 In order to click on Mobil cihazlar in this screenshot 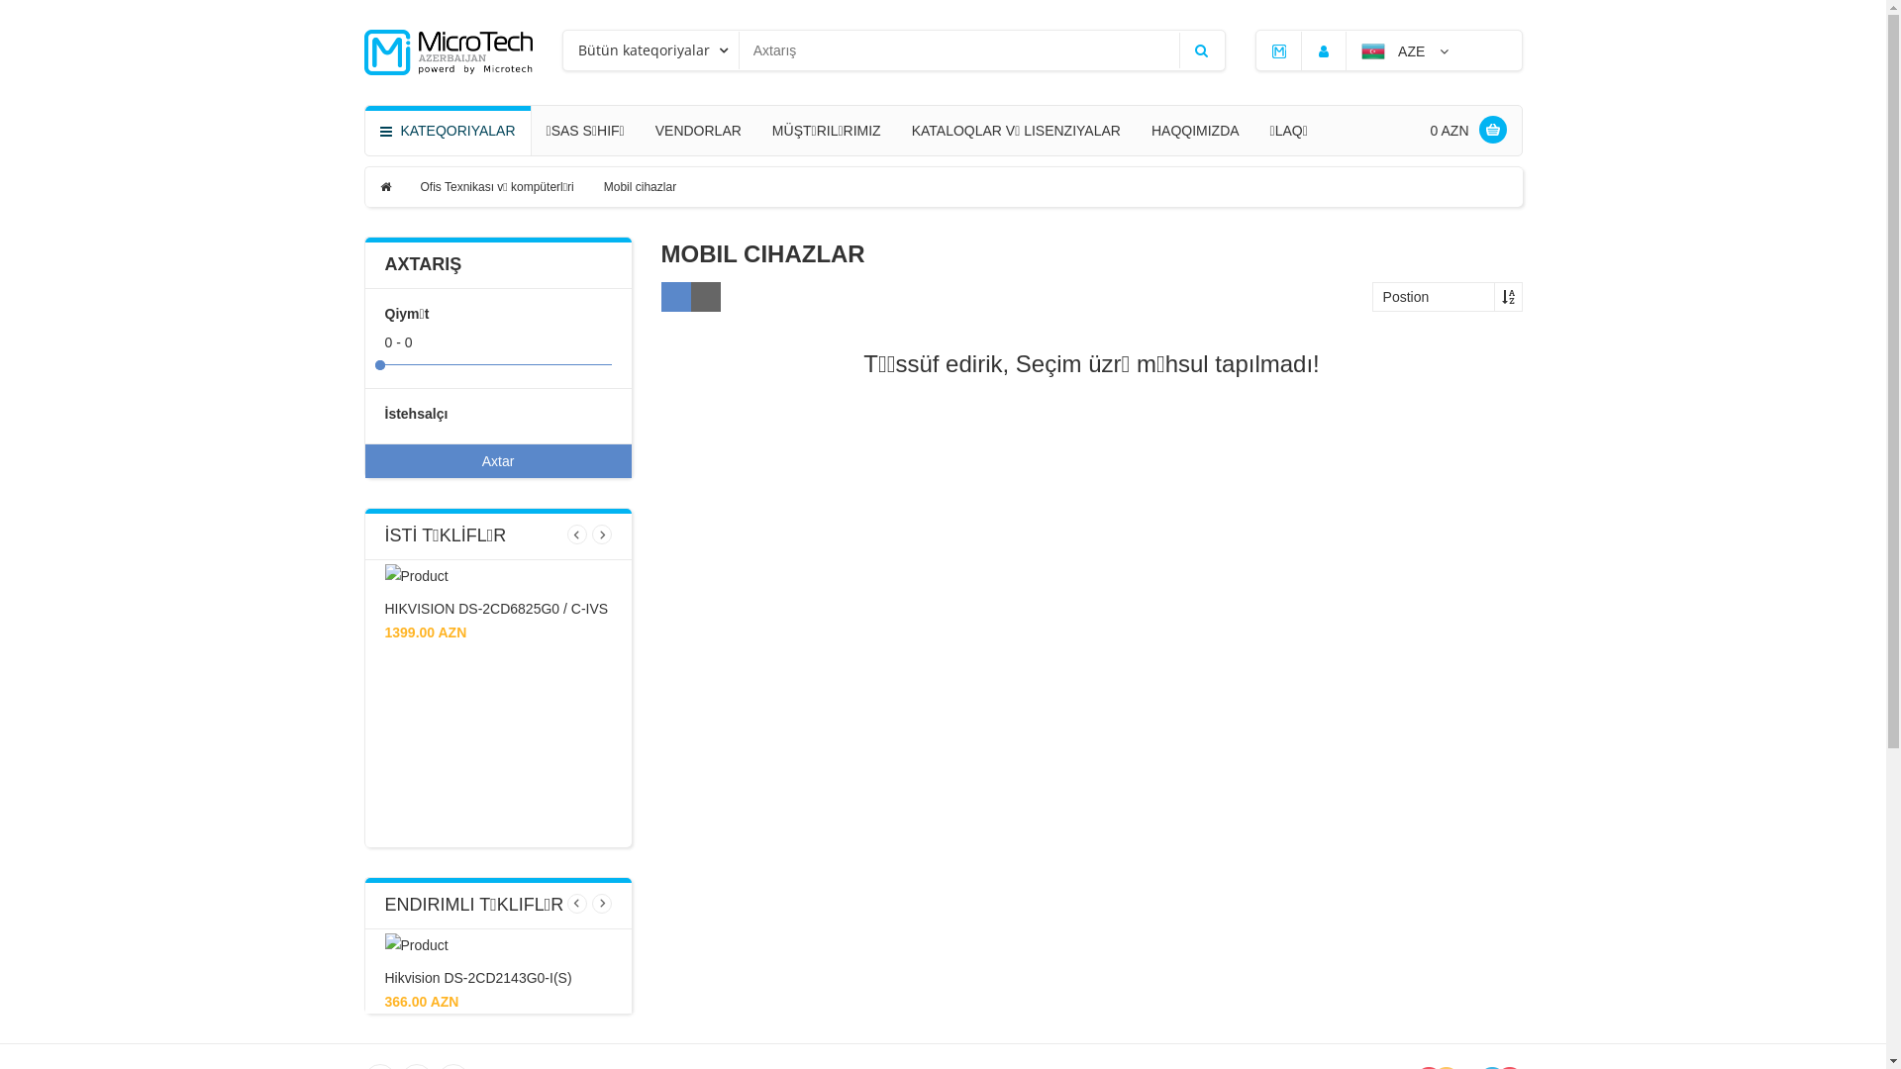, I will do `click(640, 187)`.